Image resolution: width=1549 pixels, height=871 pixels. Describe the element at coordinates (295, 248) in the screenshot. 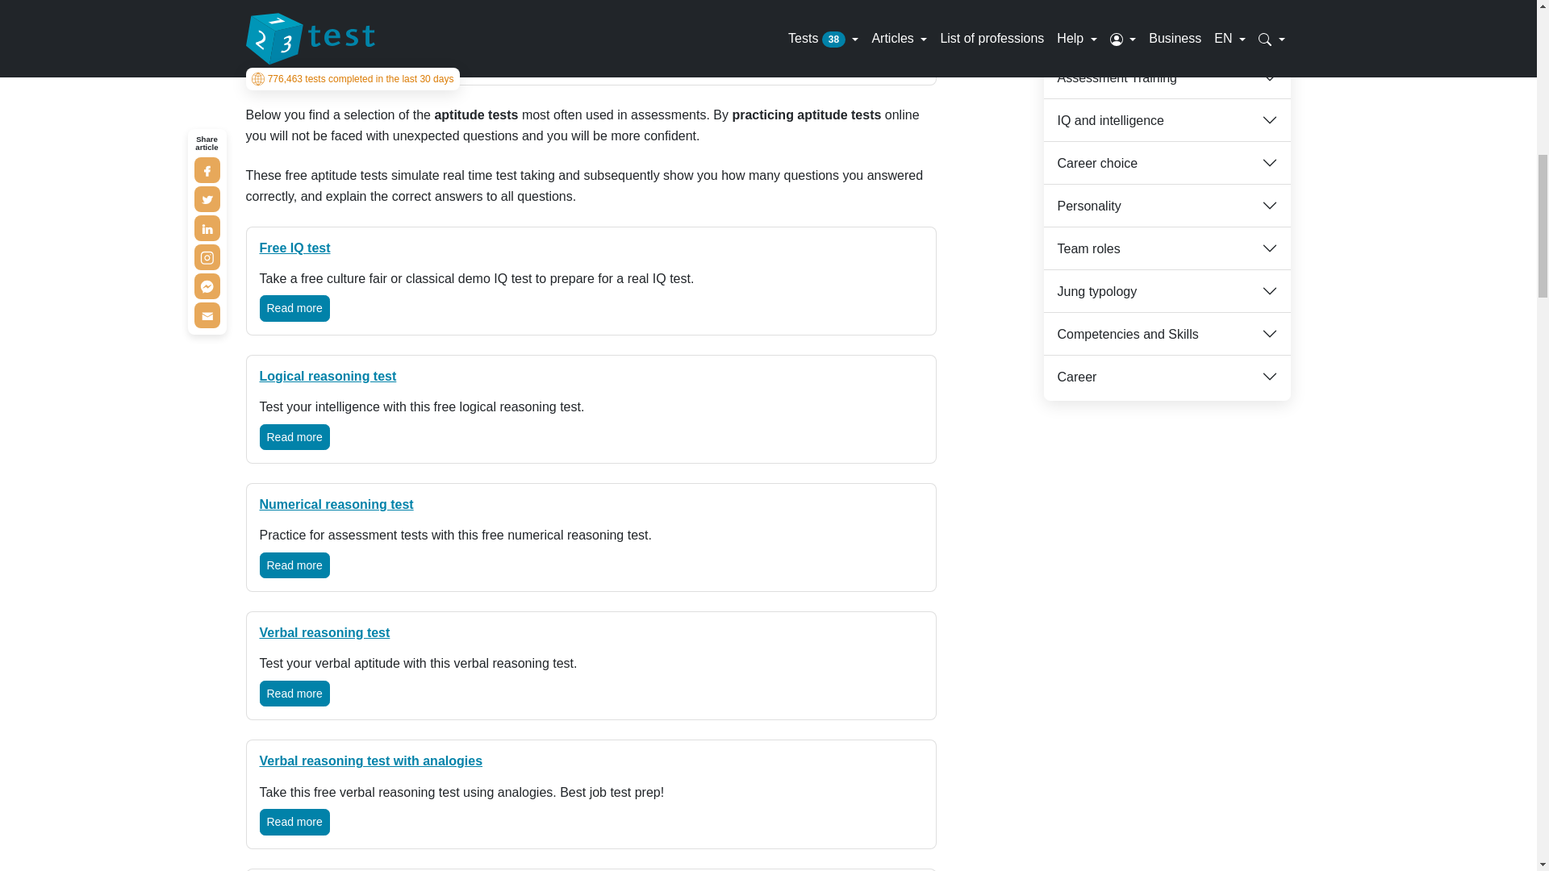

I see `free demo iq test` at that location.